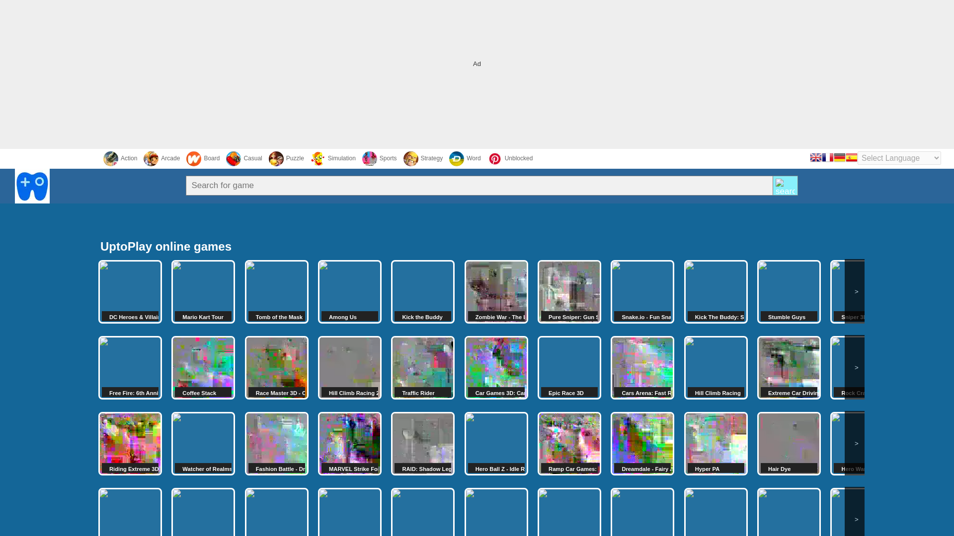 Image resolution: width=954 pixels, height=536 pixels. I want to click on Cars Arena: Fast Race 3D, so click(642, 367).